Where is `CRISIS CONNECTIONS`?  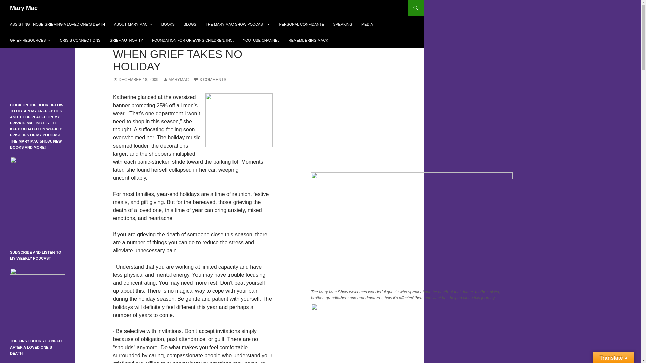 CRISIS CONNECTIONS is located at coordinates (80, 40).